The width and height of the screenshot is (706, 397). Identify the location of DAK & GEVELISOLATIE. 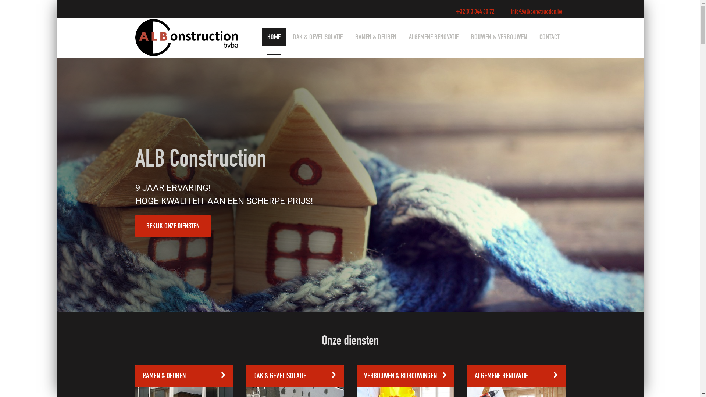
(318, 37).